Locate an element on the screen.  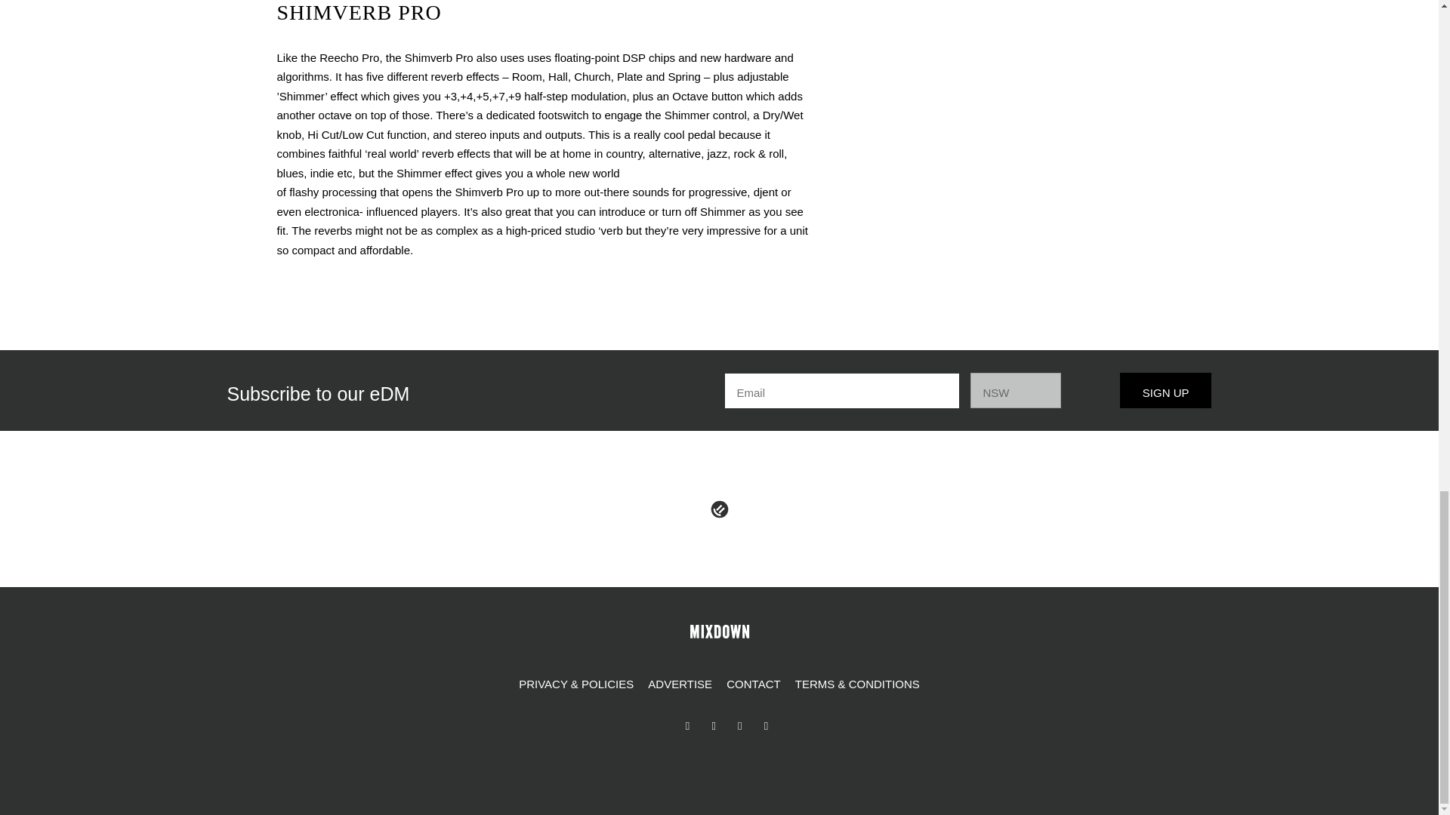
CONTACT is located at coordinates (753, 684).